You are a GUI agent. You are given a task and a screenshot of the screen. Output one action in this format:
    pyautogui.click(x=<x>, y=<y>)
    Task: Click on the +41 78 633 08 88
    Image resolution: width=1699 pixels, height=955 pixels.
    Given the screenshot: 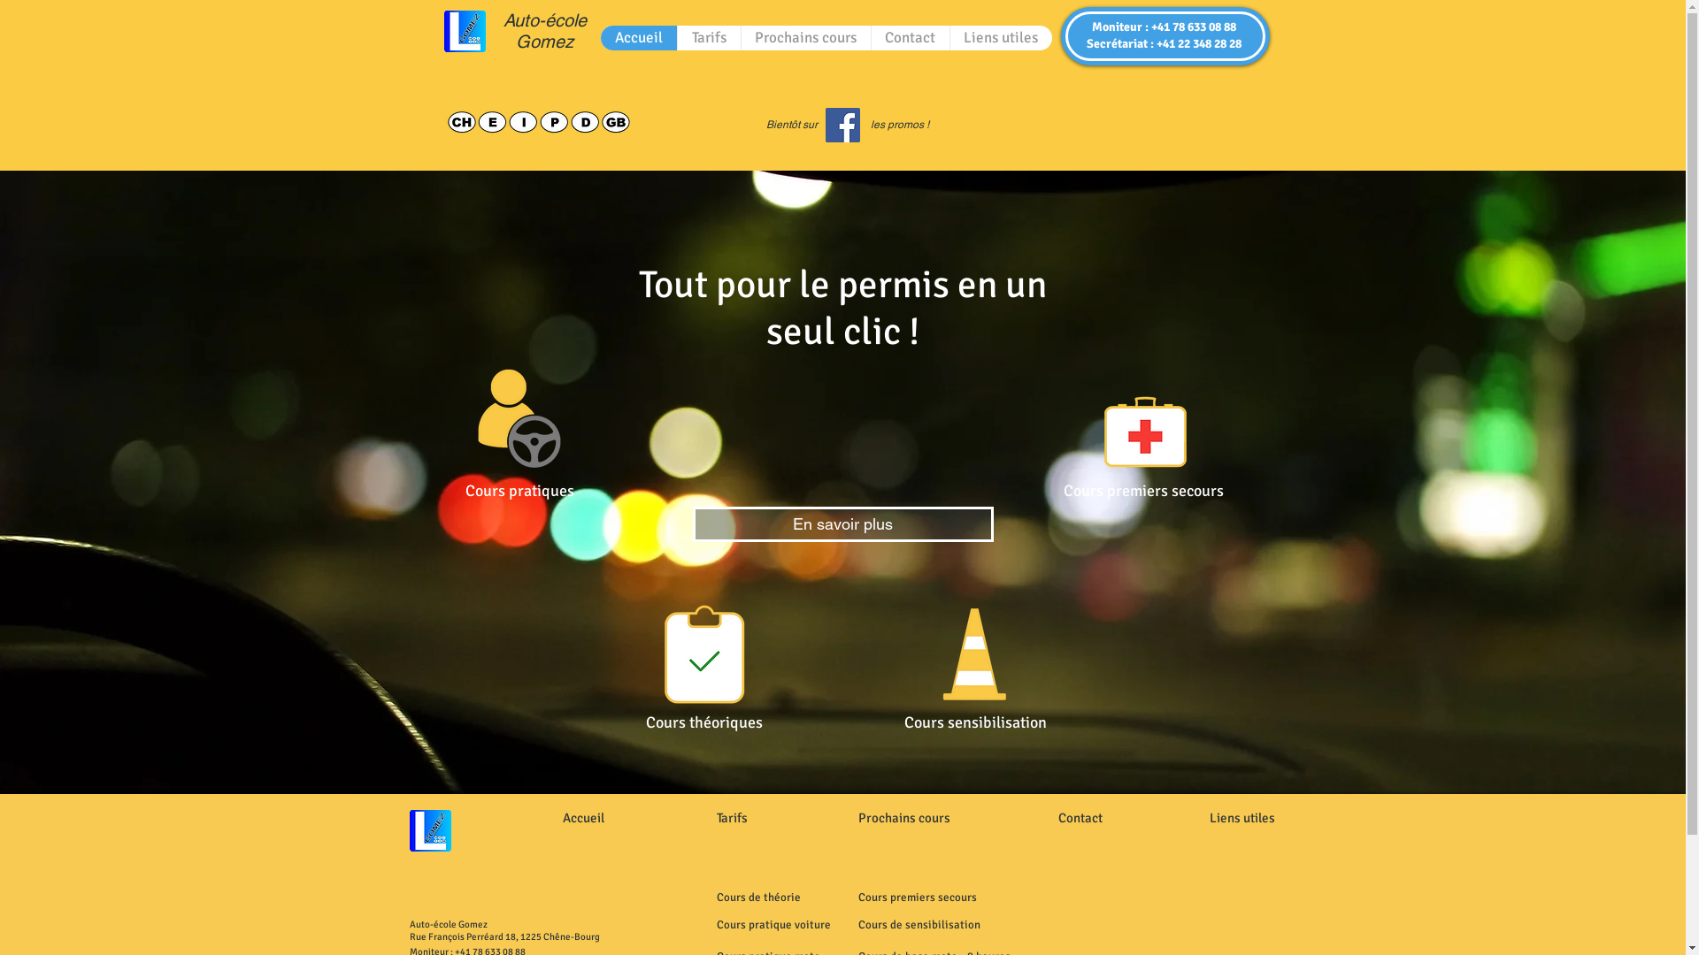 What is the action you would take?
    pyautogui.click(x=1194, y=27)
    